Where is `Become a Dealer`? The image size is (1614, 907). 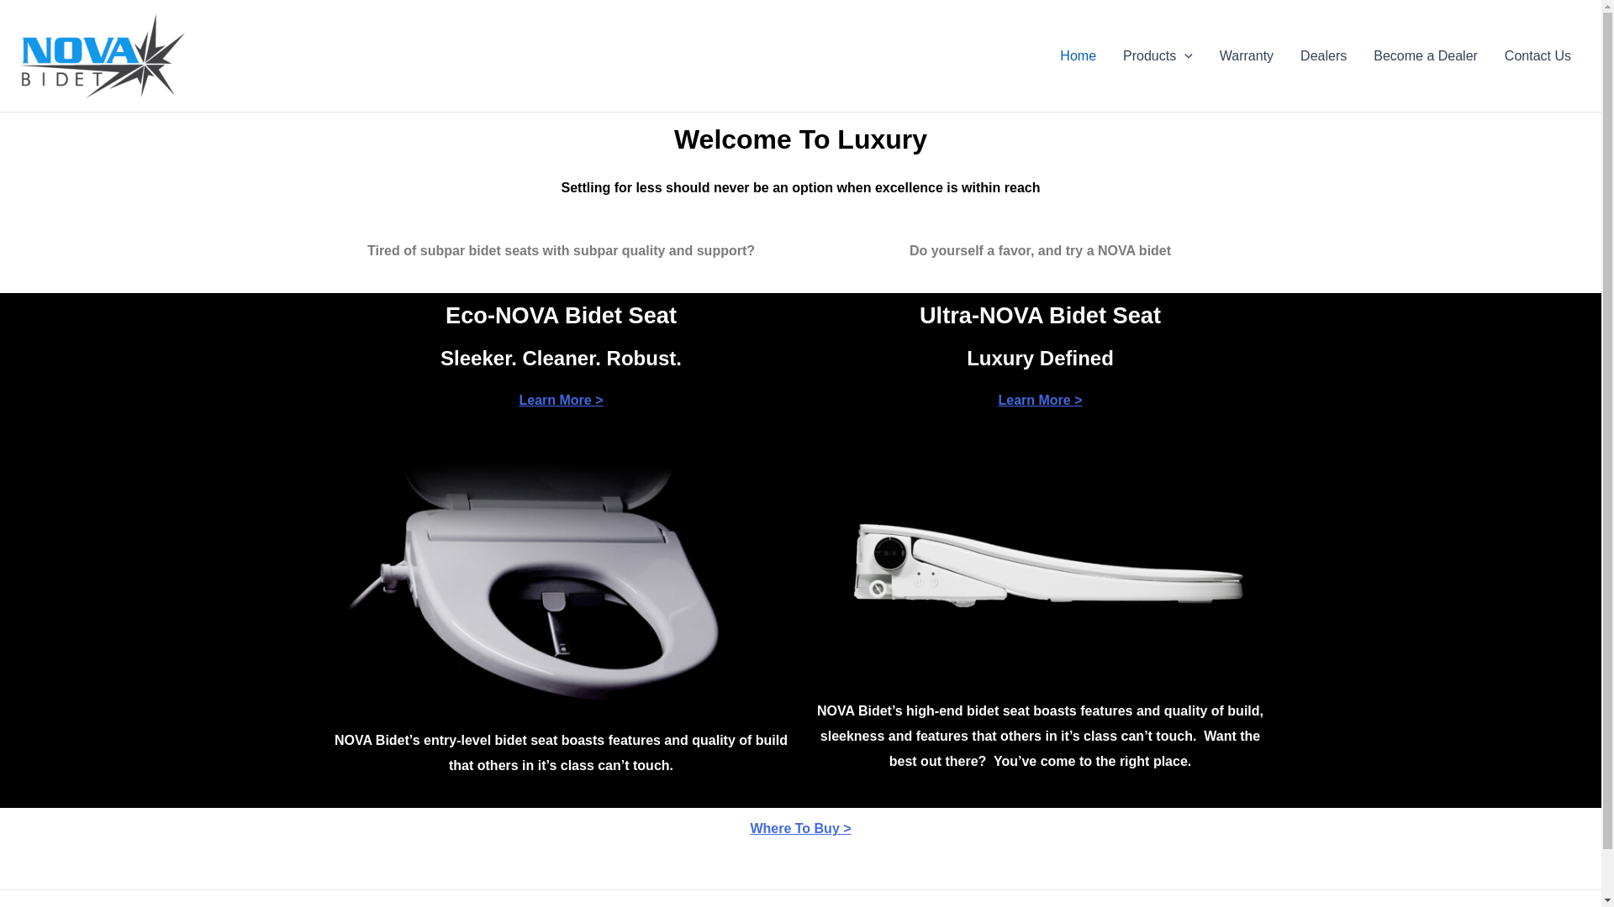
Become a Dealer is located at coordinates (1426, 55).